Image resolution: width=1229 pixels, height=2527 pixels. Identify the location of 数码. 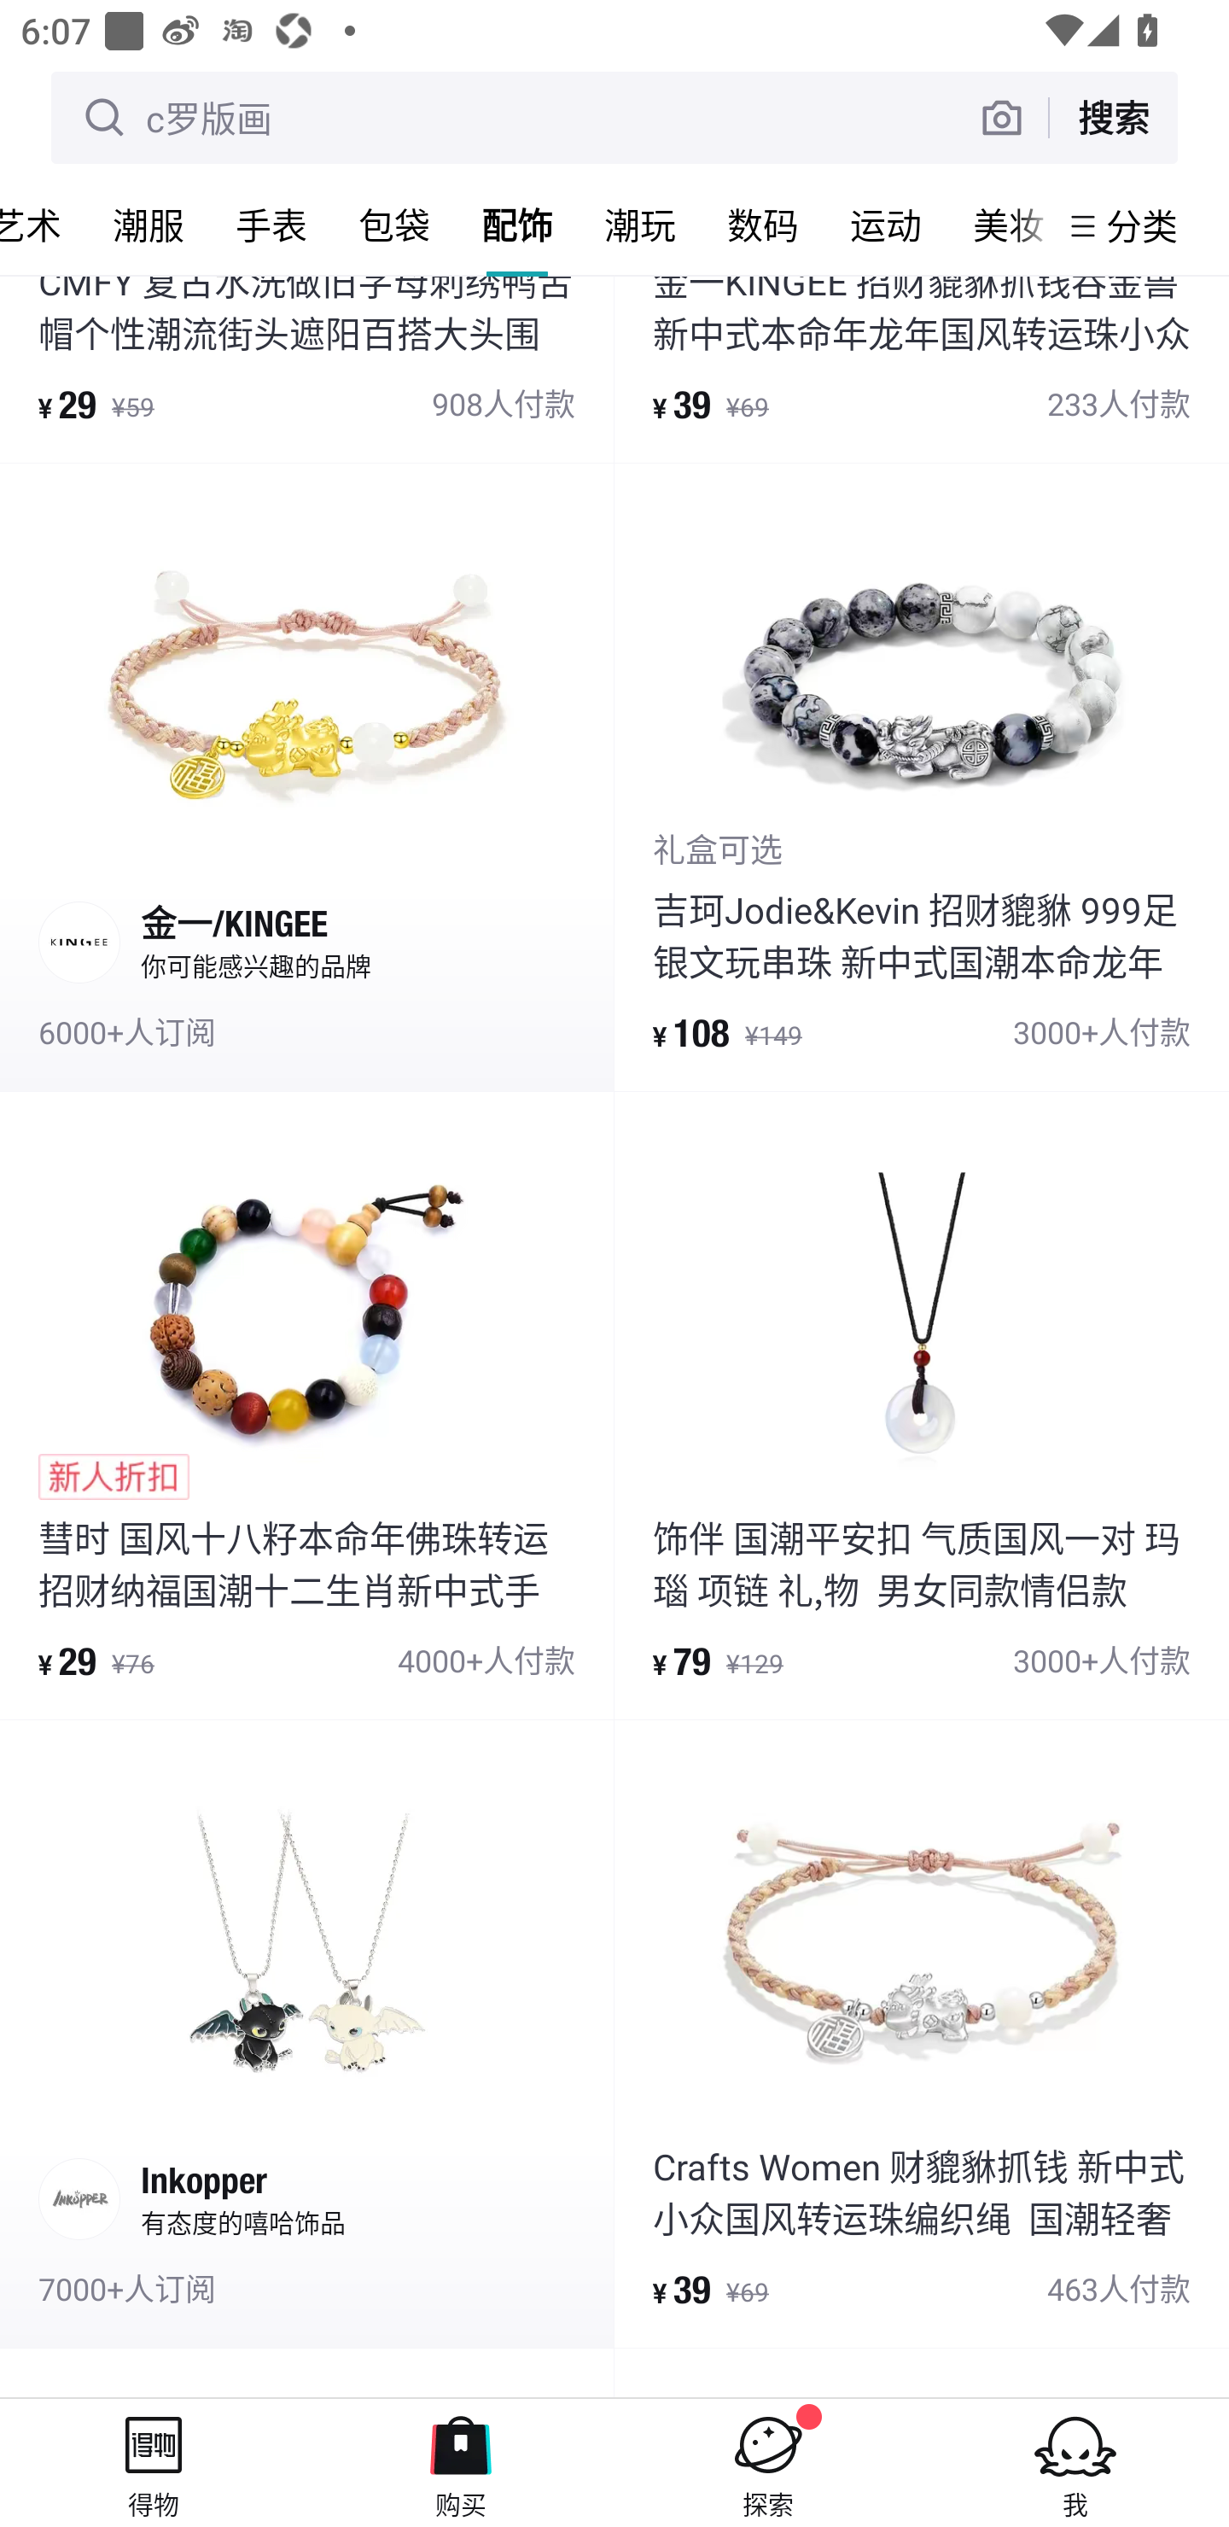
(763, 225).